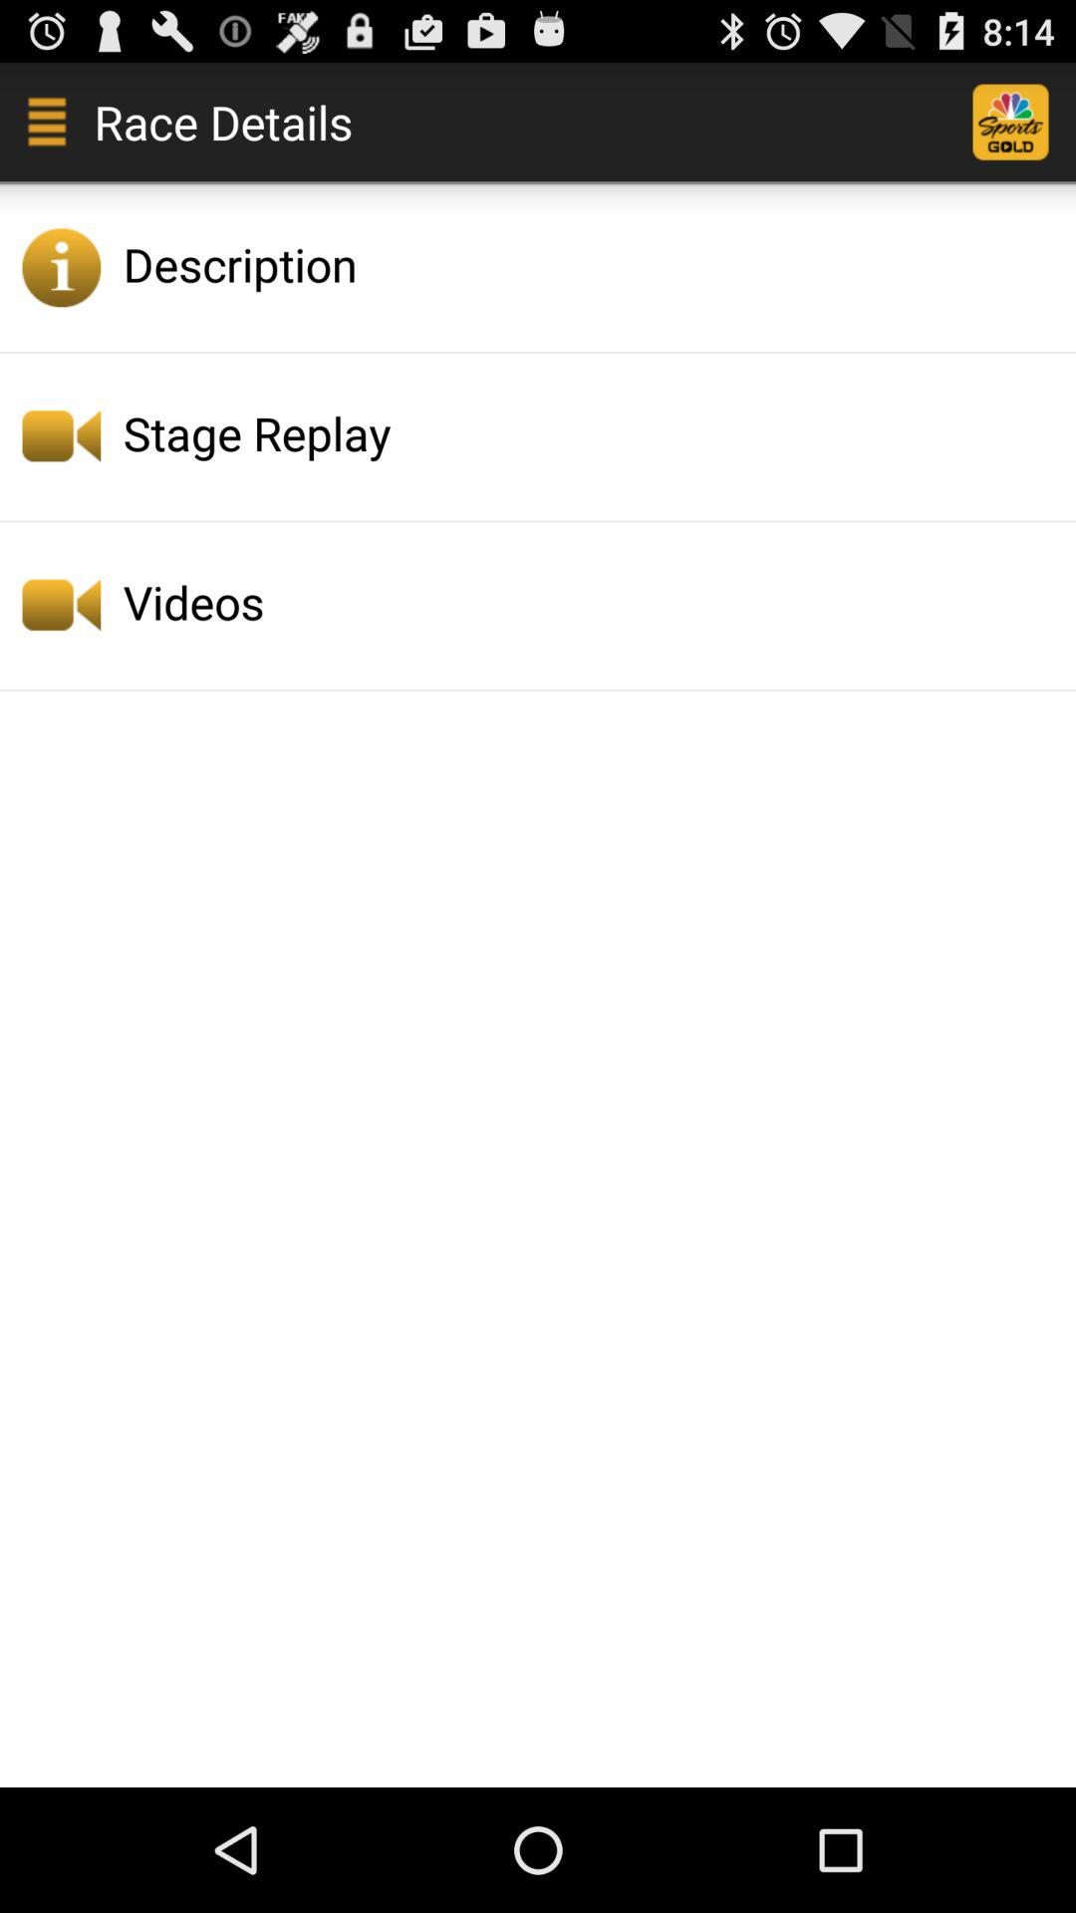 This screenshot has width=1076, height=1913. Describe the element at coordinates (594, 602) in the screenshot. I see `turn on the icon below stage replay` at that location.